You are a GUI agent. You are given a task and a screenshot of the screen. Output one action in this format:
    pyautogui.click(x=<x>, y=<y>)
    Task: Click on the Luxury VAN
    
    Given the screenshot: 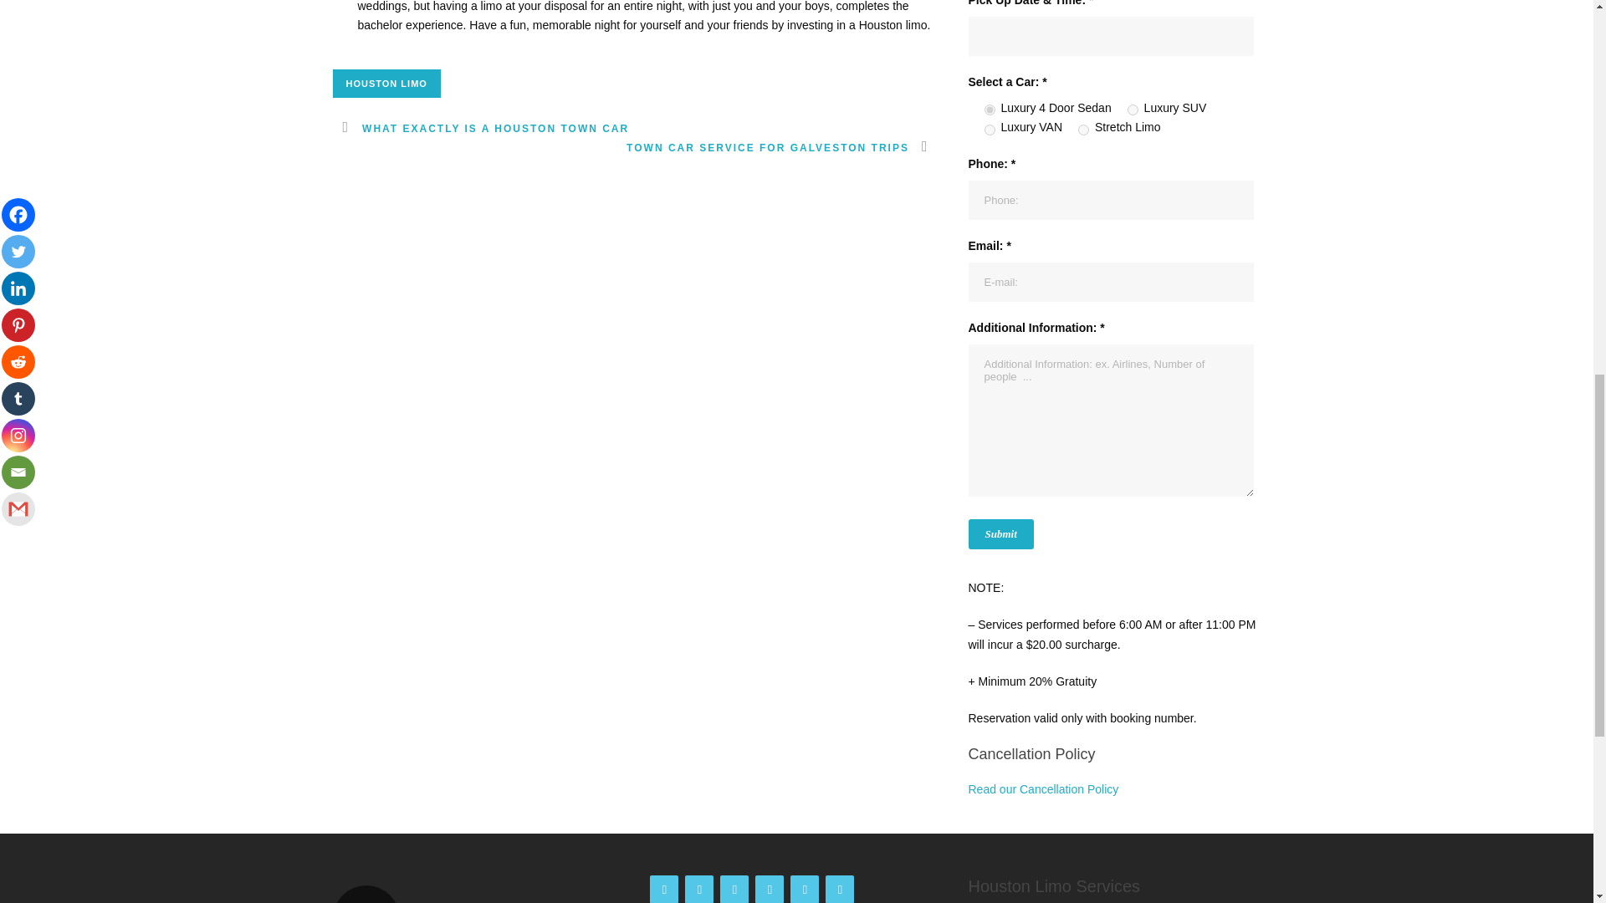 What is the action you would take?
    pyautogui.click(x=989, y=130)
    